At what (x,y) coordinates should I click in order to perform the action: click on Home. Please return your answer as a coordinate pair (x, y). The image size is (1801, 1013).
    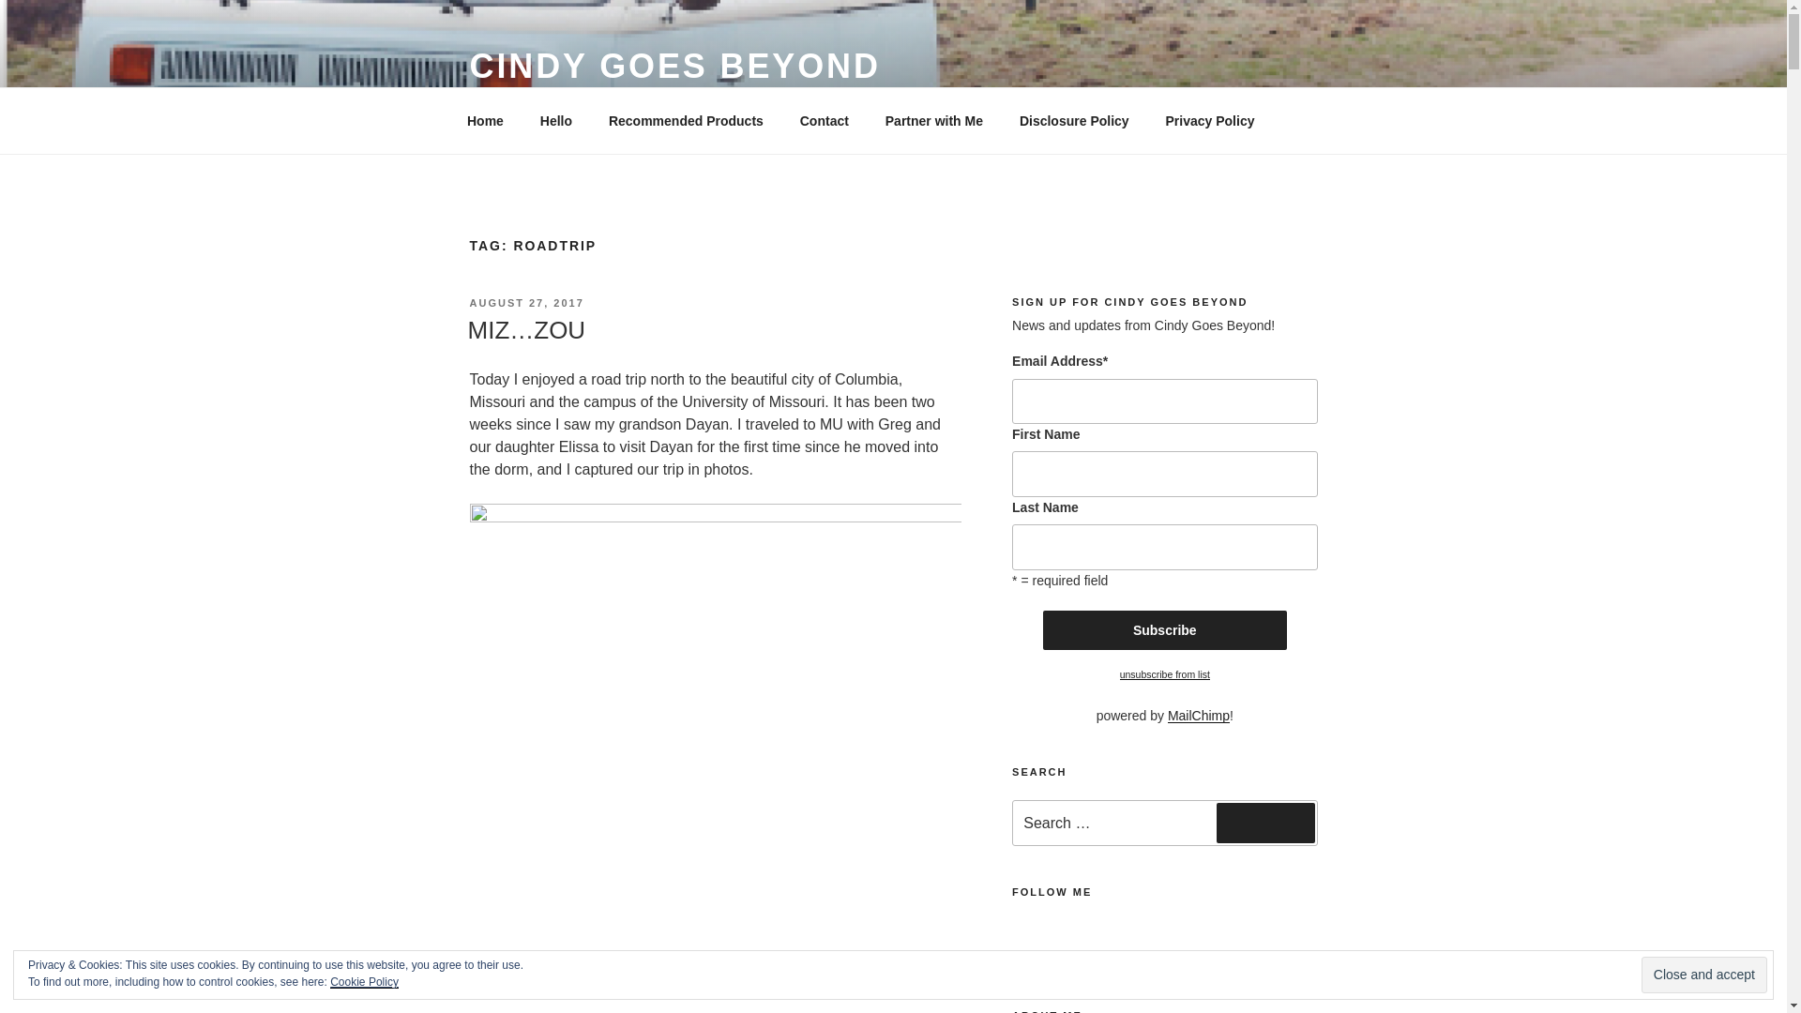
    Looking at the image, I should click on (485, 120).